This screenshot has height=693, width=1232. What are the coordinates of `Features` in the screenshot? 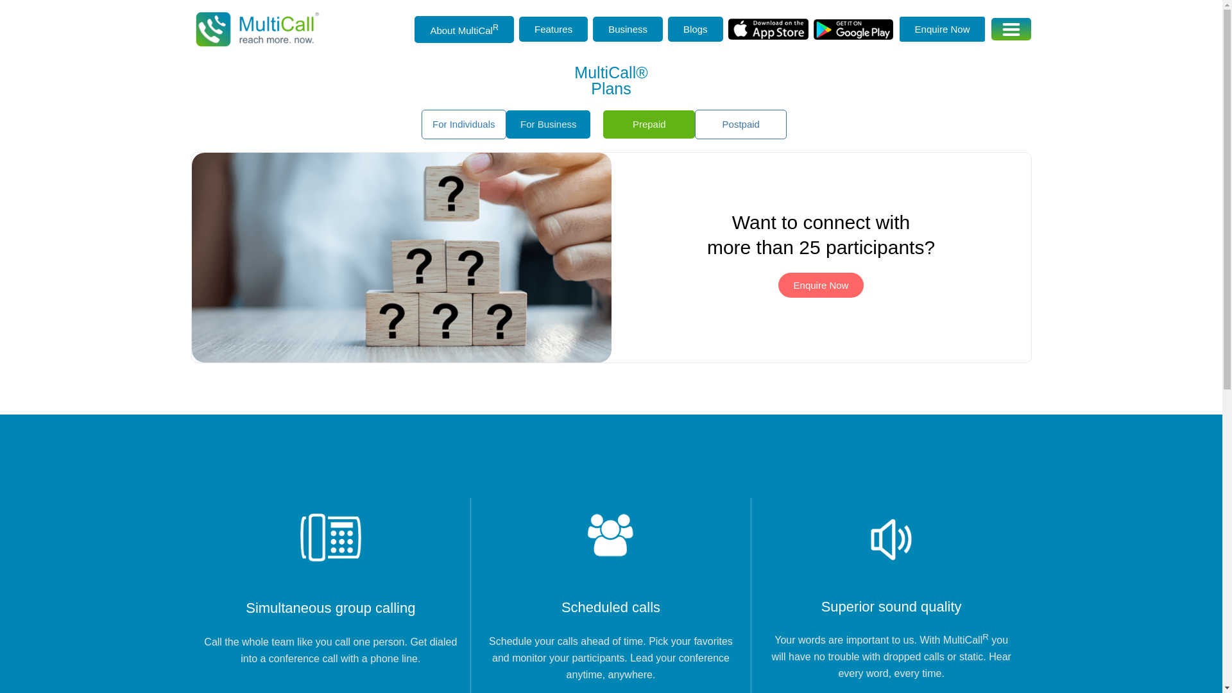 It's located at (553, 28).